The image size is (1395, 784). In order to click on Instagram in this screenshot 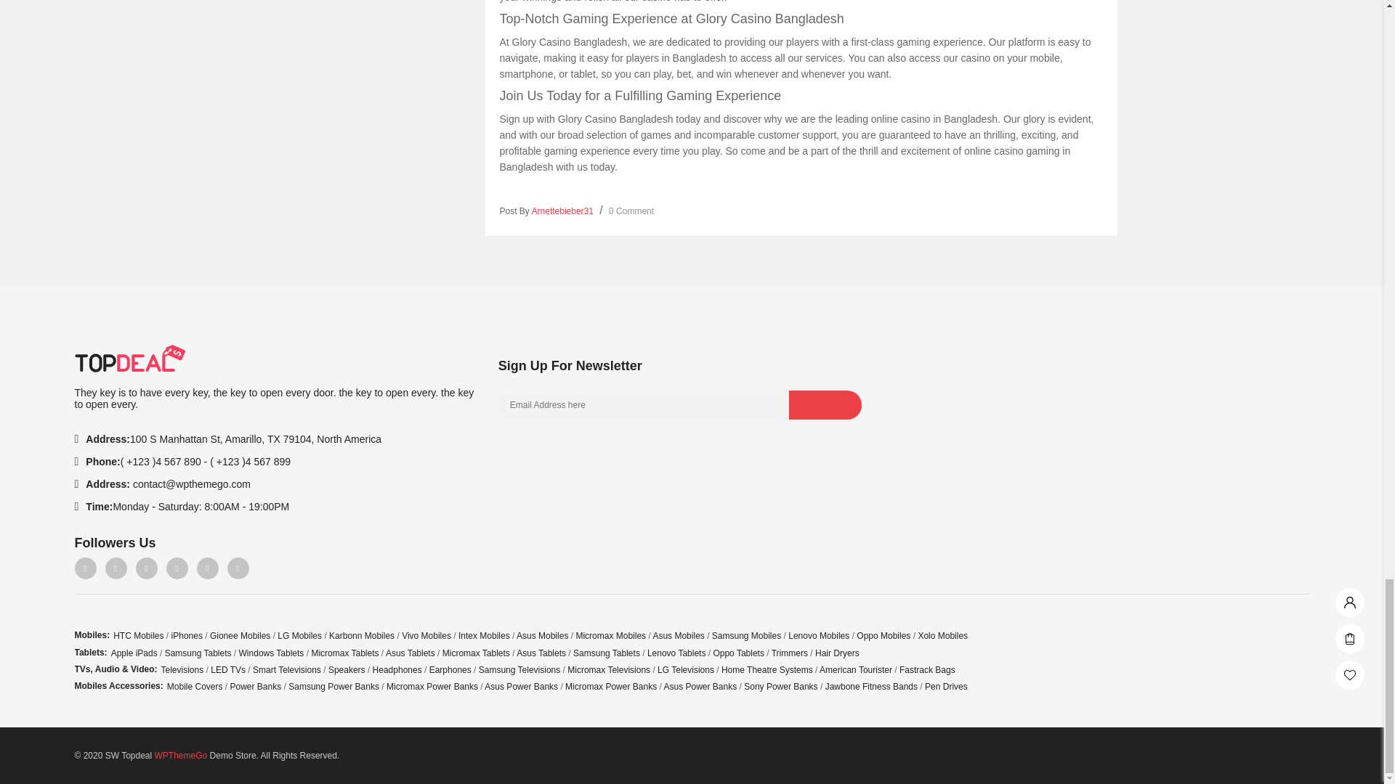, I will do `click(176, 568)`.